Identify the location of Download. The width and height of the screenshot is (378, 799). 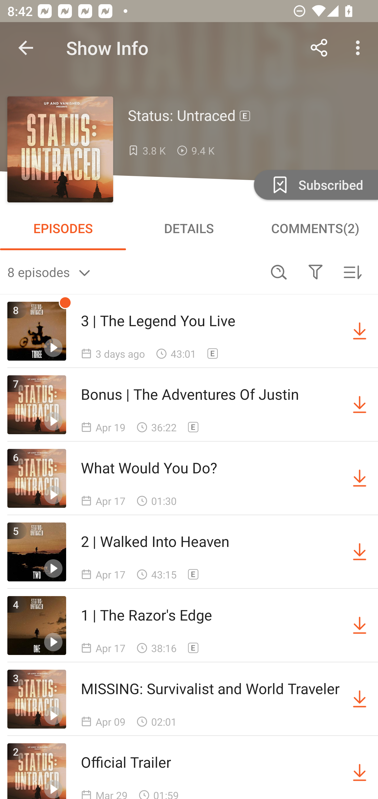
(360, 699).